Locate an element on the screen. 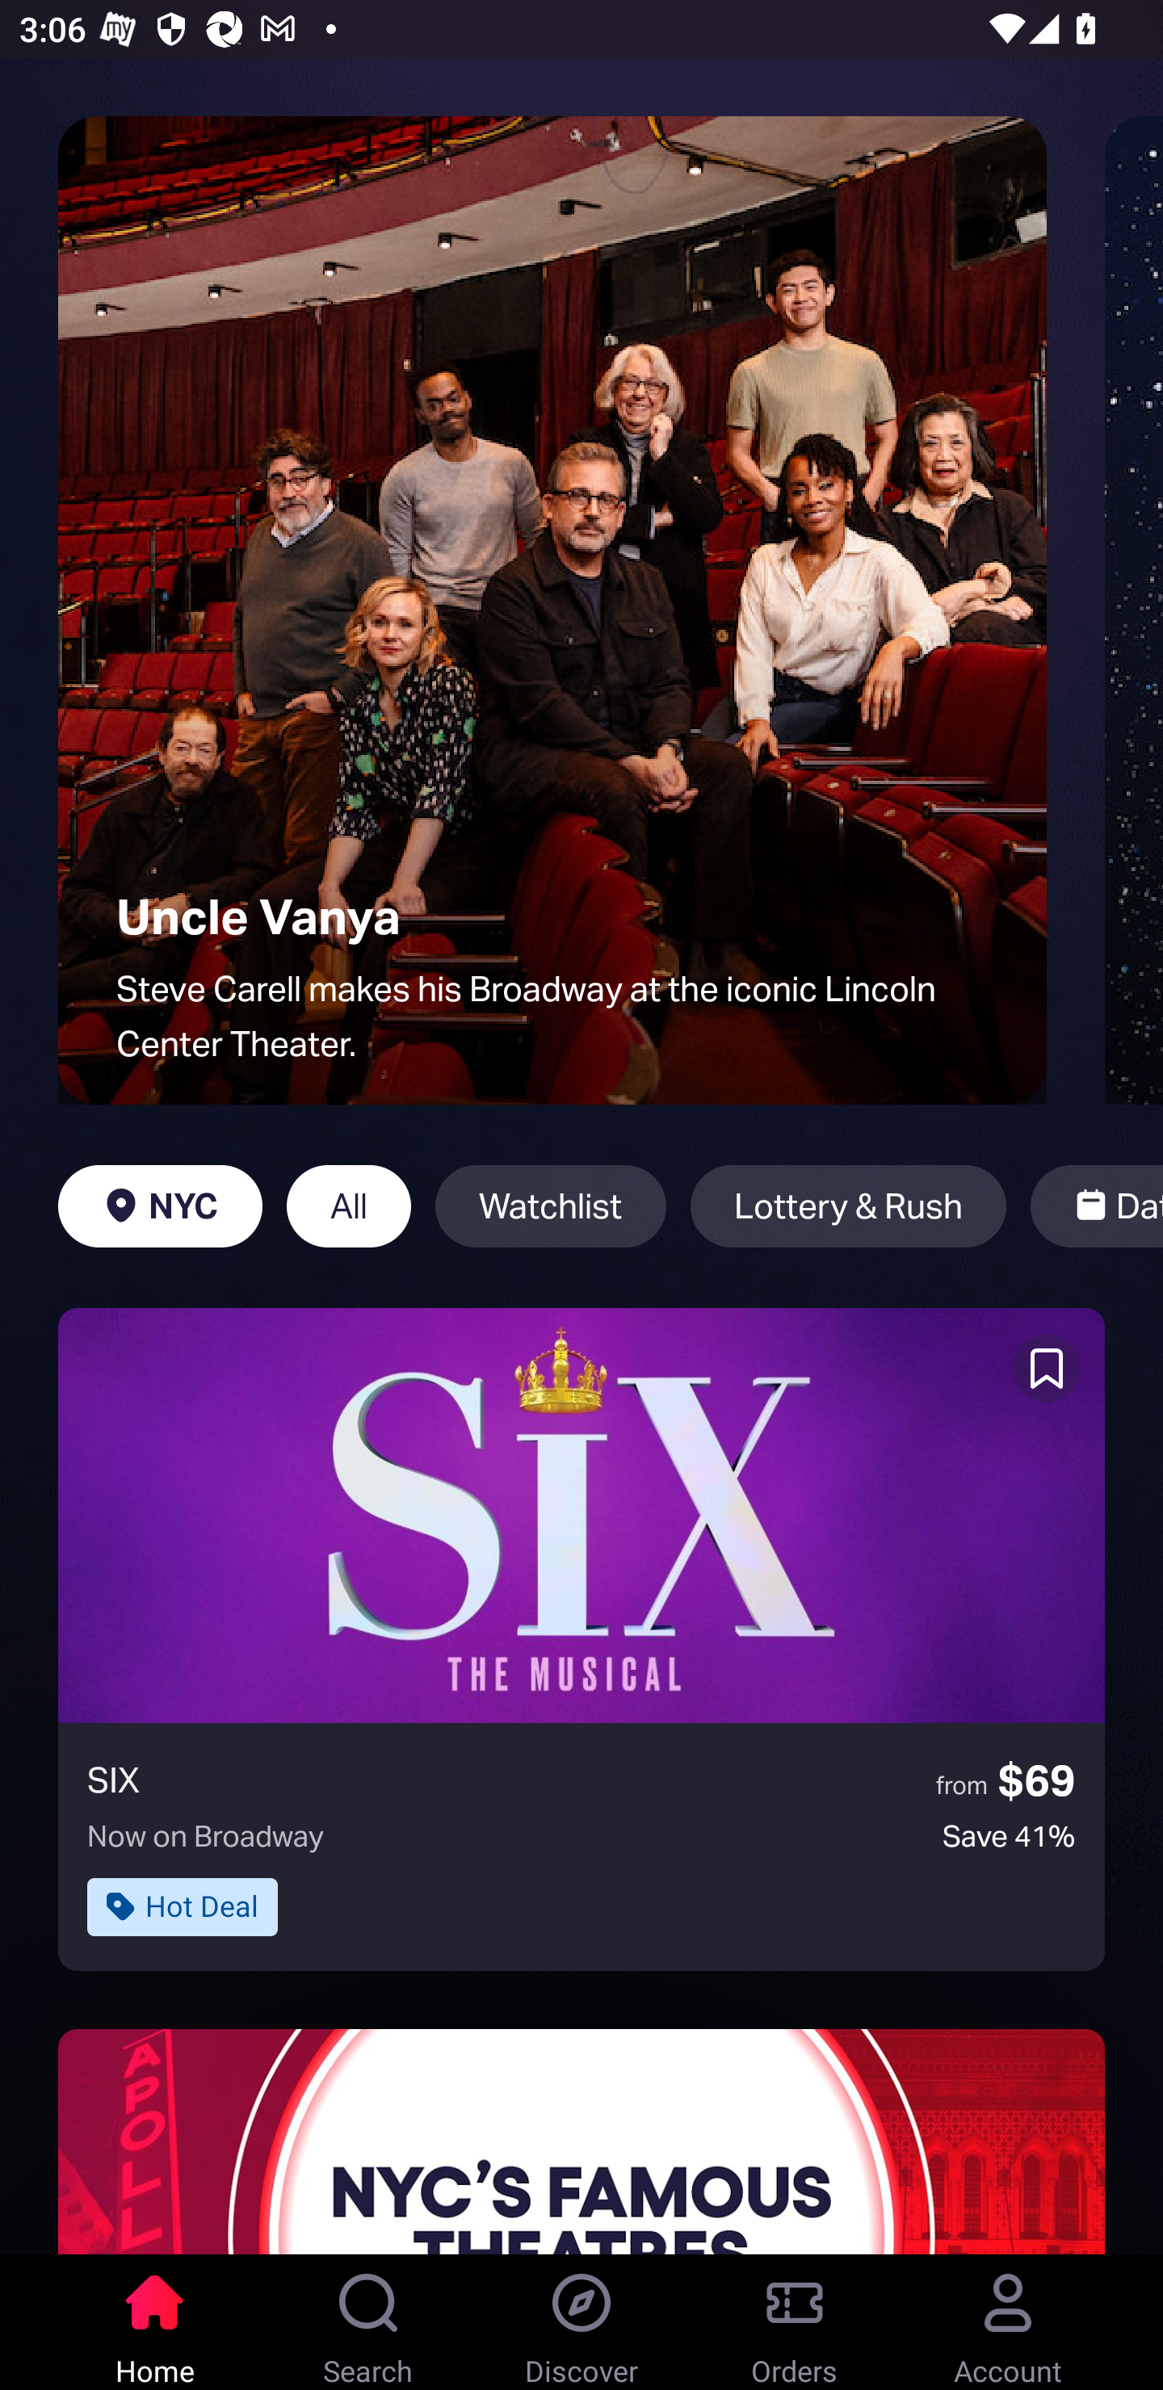 This screenshot has height=2390, width=1163. Search is located at coordinates (368, 2322).